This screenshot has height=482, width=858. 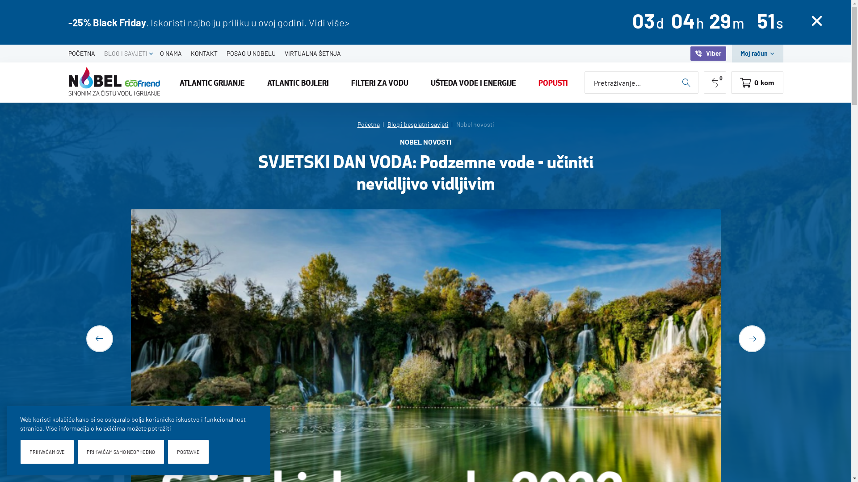 I want to click on KONTAKT, so click(x=204, y=54).